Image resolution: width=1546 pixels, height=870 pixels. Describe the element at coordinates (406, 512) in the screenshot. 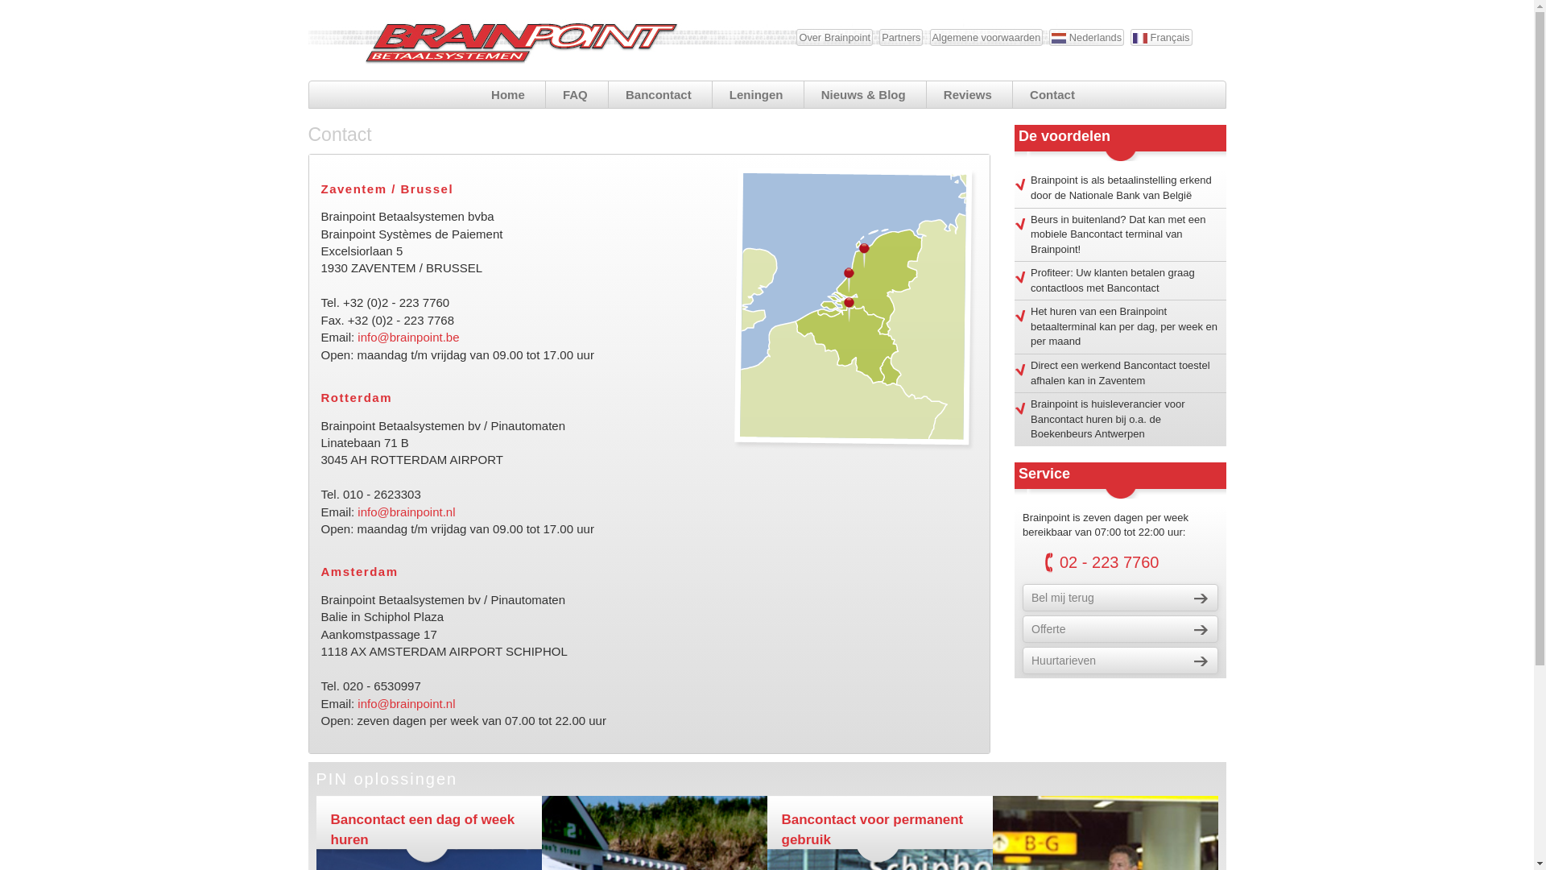

I see `info@brainpoint.nl` at that location.